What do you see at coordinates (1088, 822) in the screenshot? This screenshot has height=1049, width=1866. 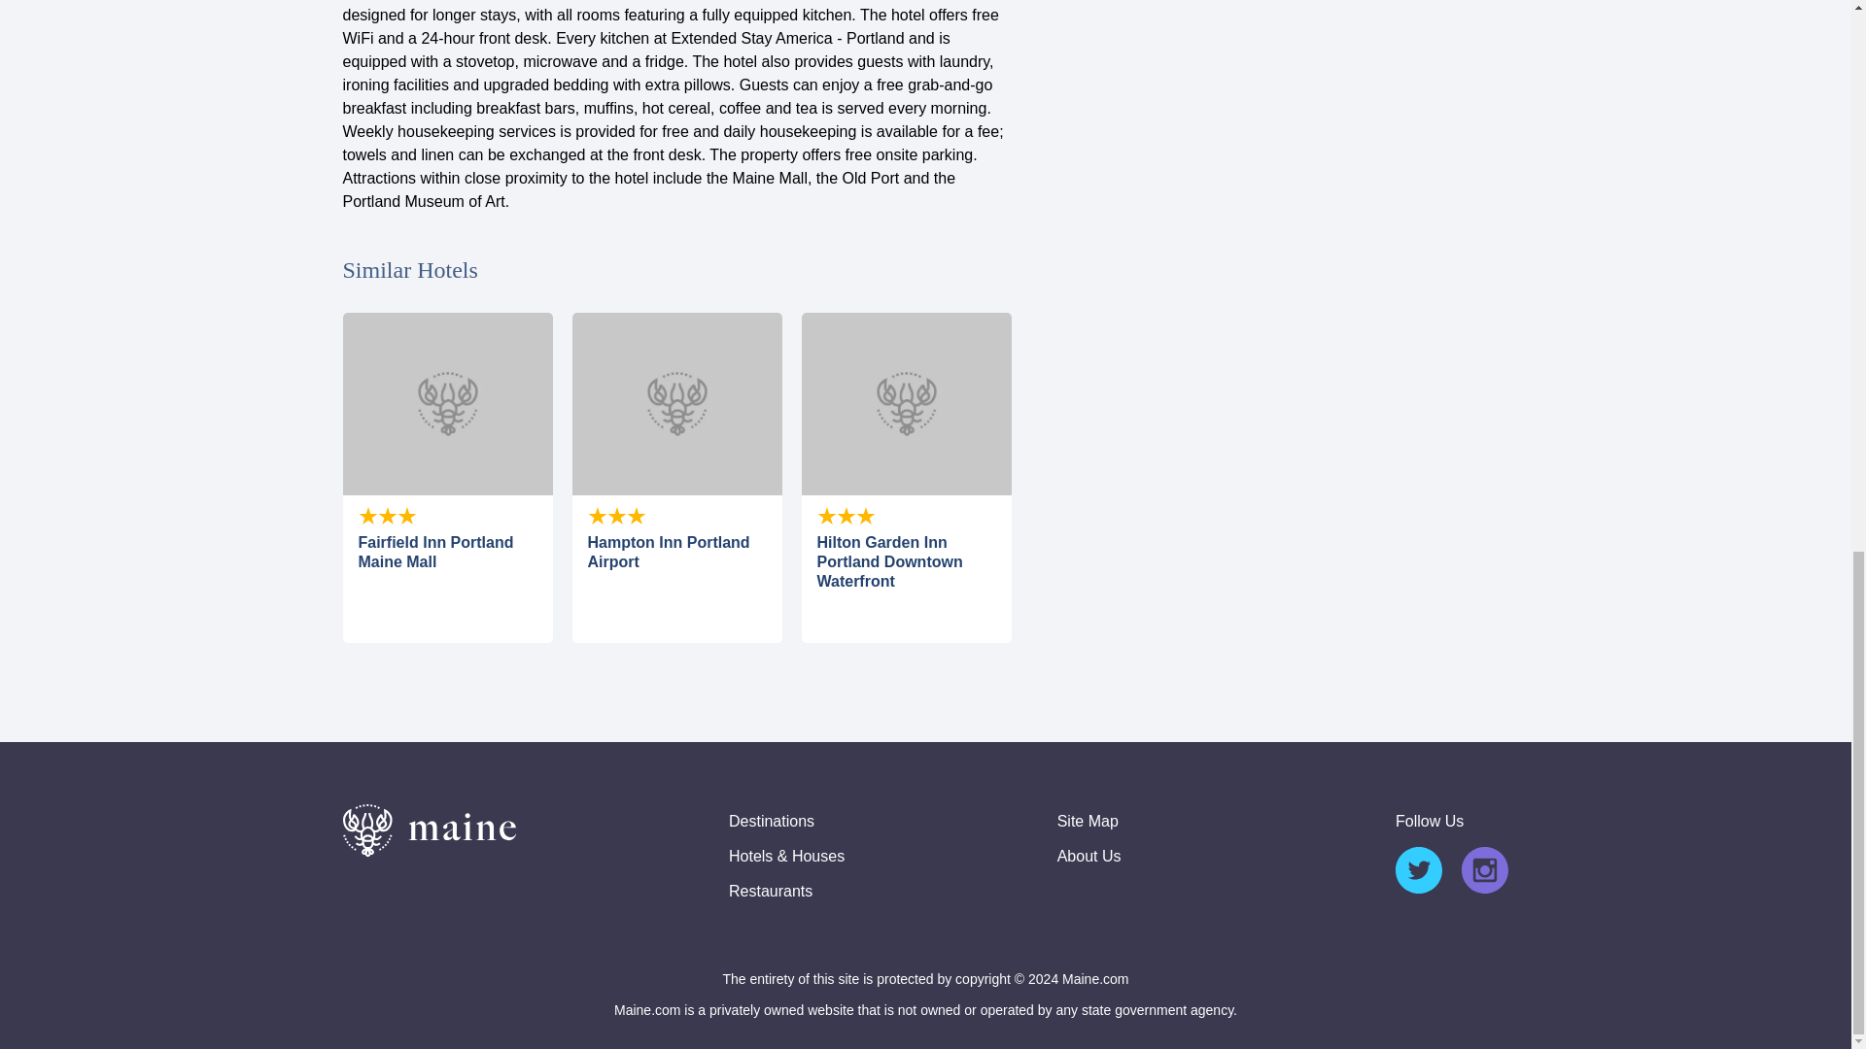 I see `Site Map` at bounding box center [1088, 822].